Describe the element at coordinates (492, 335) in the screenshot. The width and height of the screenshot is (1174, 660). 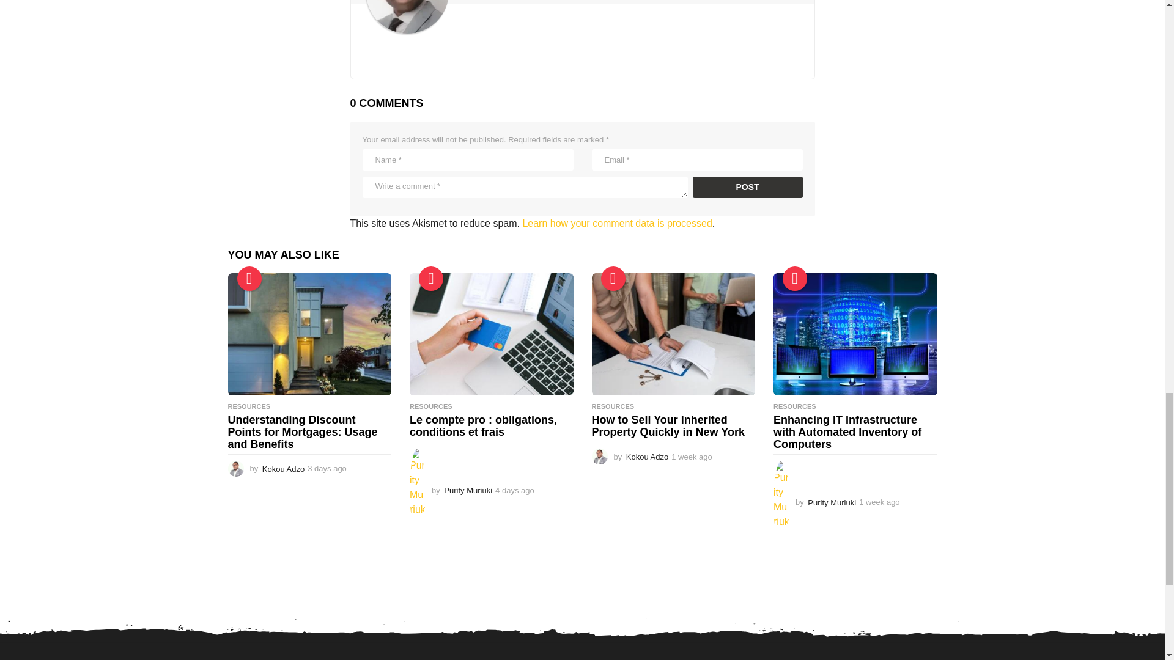
I see `Le compte pro : obligations, conditions et frais` at that location.